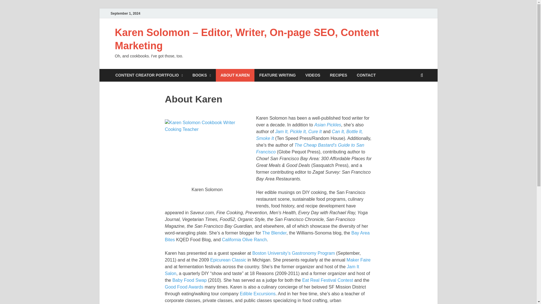  Describe the element at coordinates (267, 236) in the screenshot. I see `Bay Area Bites` at that location.